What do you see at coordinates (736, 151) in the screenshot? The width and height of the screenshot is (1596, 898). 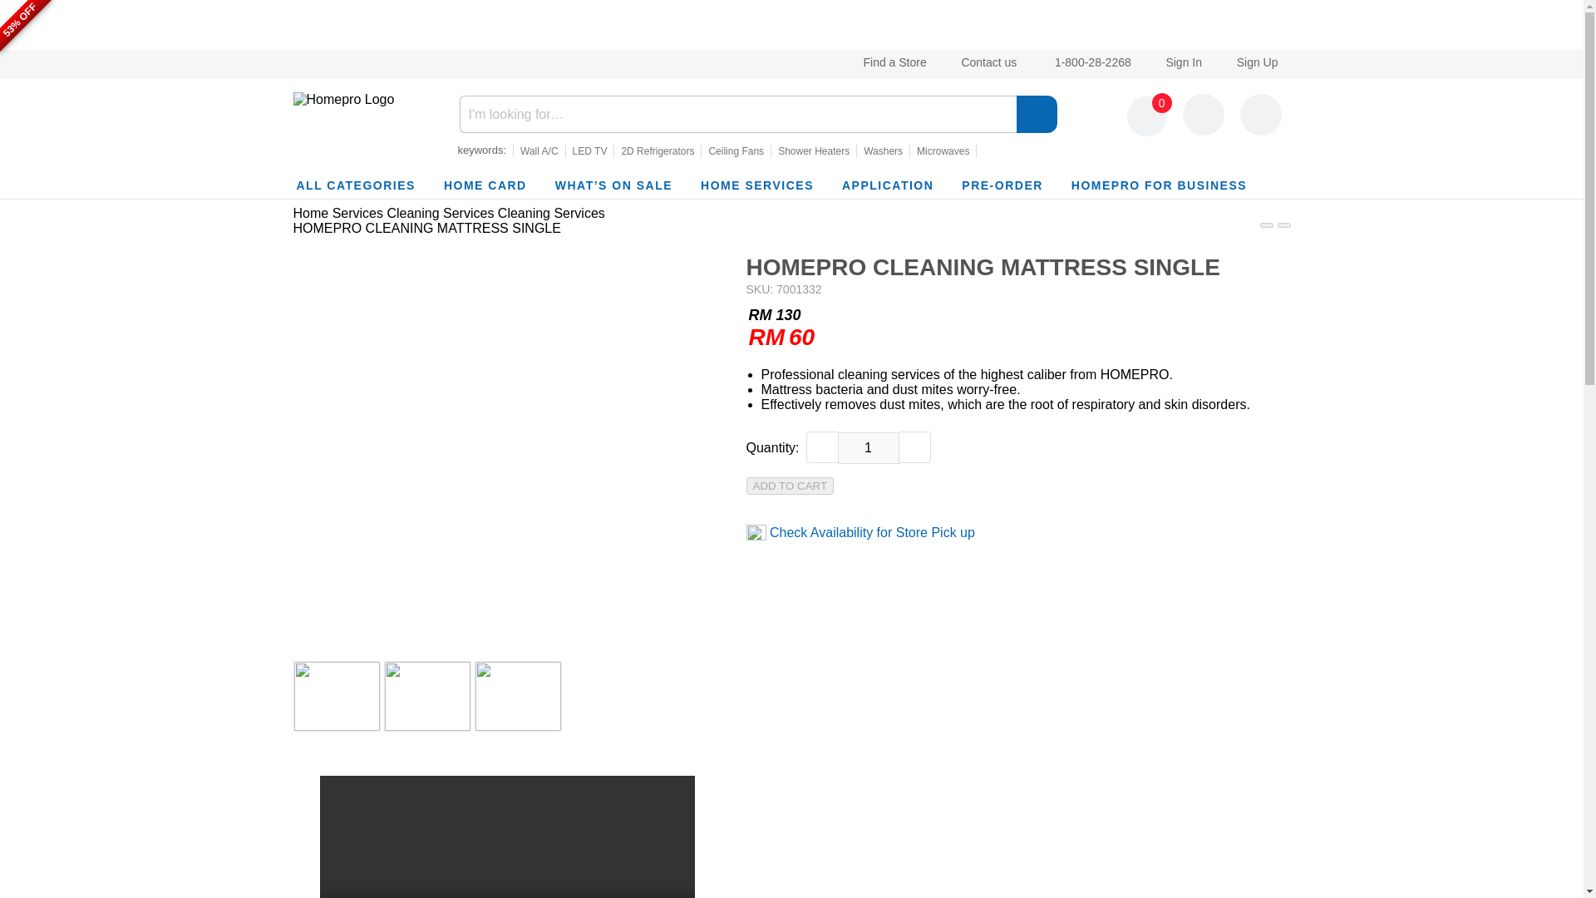 I see `Ceiling Fans` at bounding box center [736, 151].